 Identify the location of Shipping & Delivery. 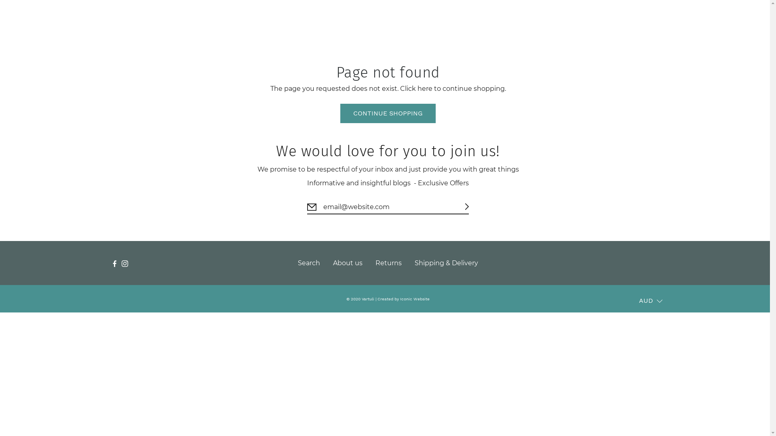
(446, 263).